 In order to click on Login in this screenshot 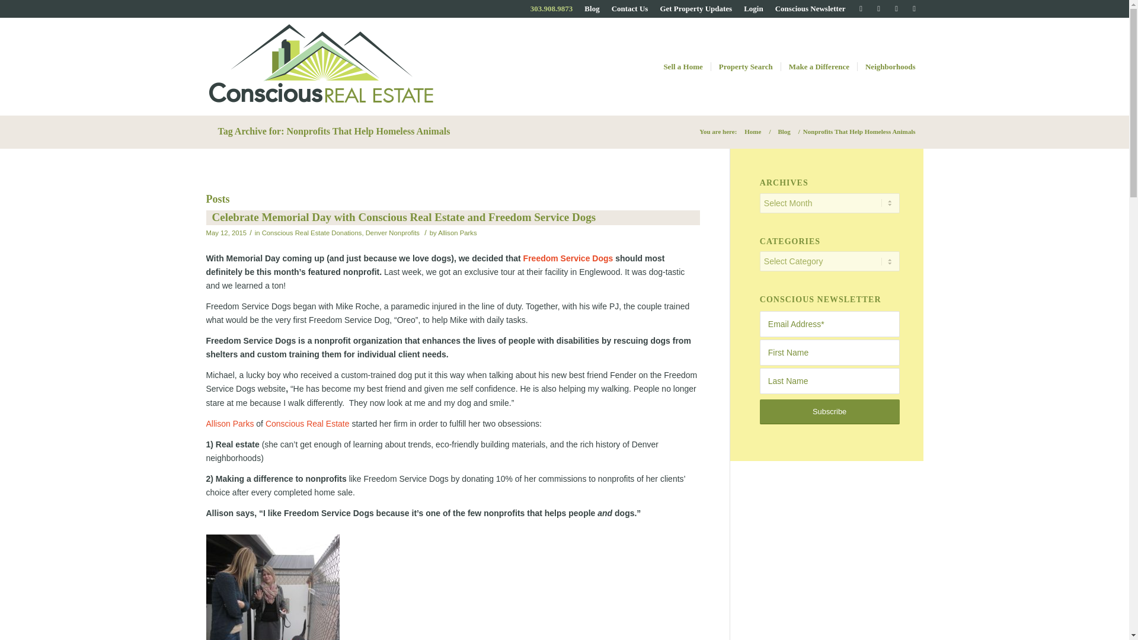, I will do `click(754, 8)`.